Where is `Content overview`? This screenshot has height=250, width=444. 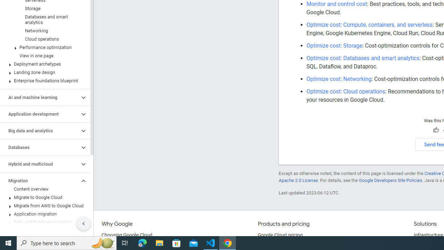
Content overview is located at coordinates (44, 189).